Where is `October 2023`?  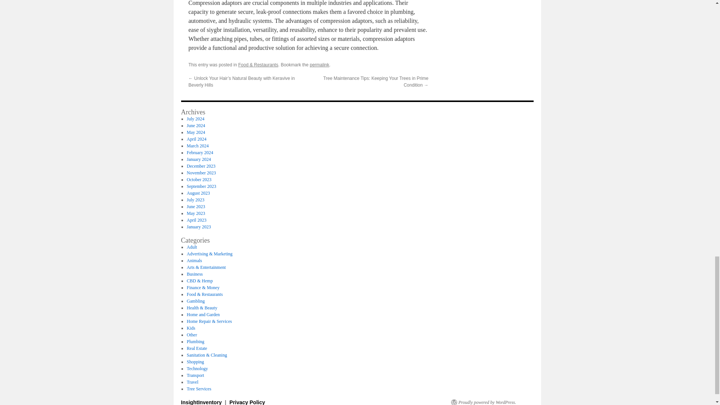
October 2023 is located at coordinates (199, 179).